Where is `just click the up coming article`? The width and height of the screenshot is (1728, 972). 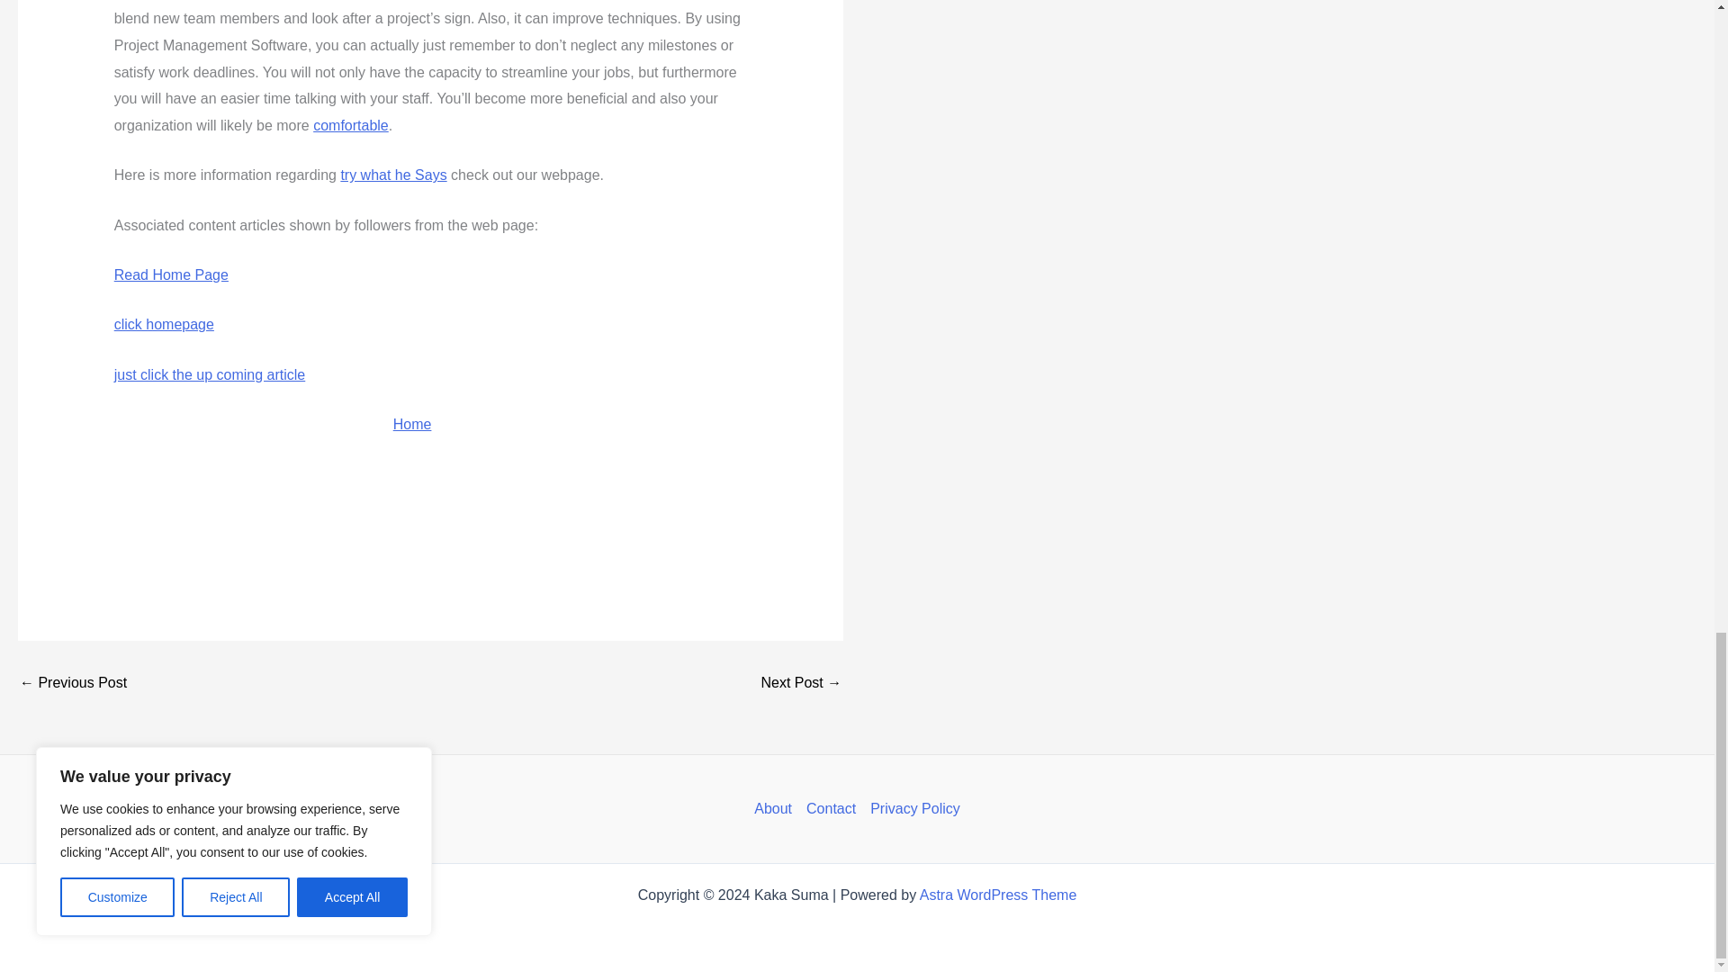 just click the up coming article is located at coordinates (209, 374).